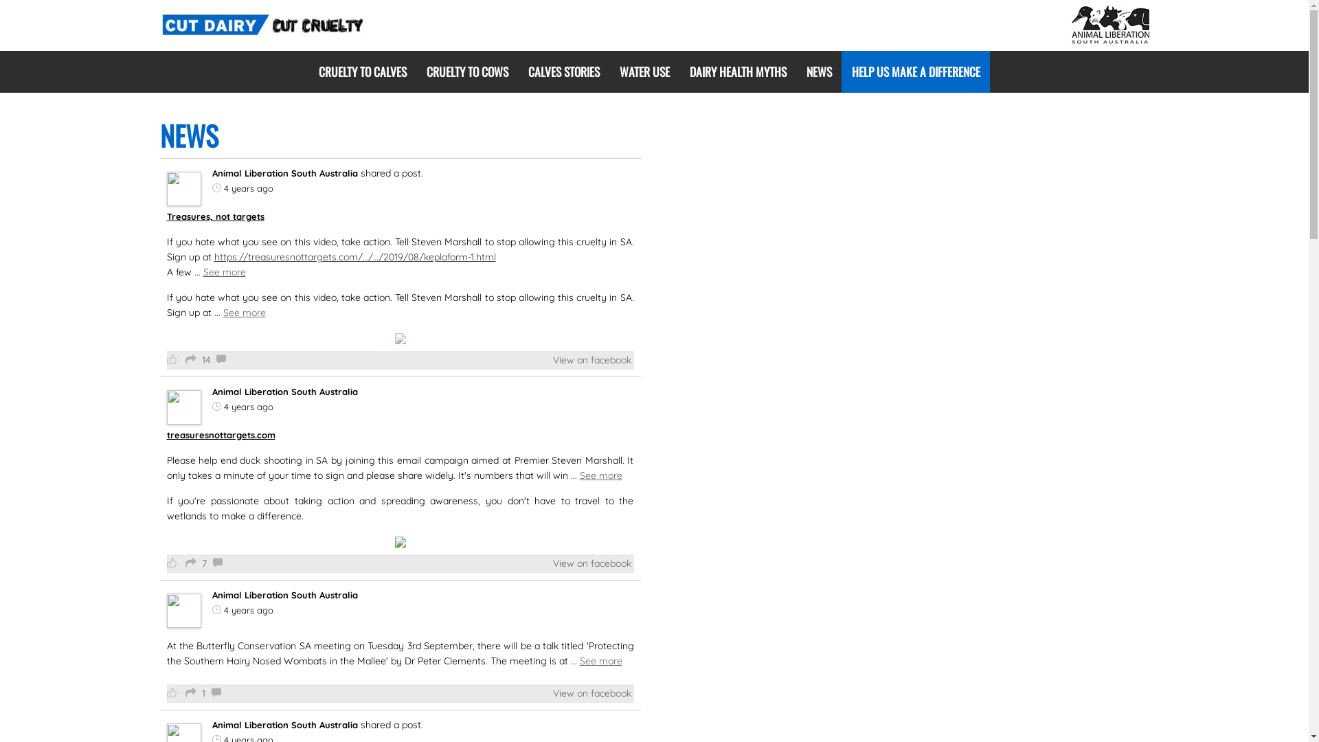 The height and width of the screenshot is (742, 1319). What do you see at coordinates (591, 693) in the screenshot?
I see `View on facebook` at bounding box center [591, 693].